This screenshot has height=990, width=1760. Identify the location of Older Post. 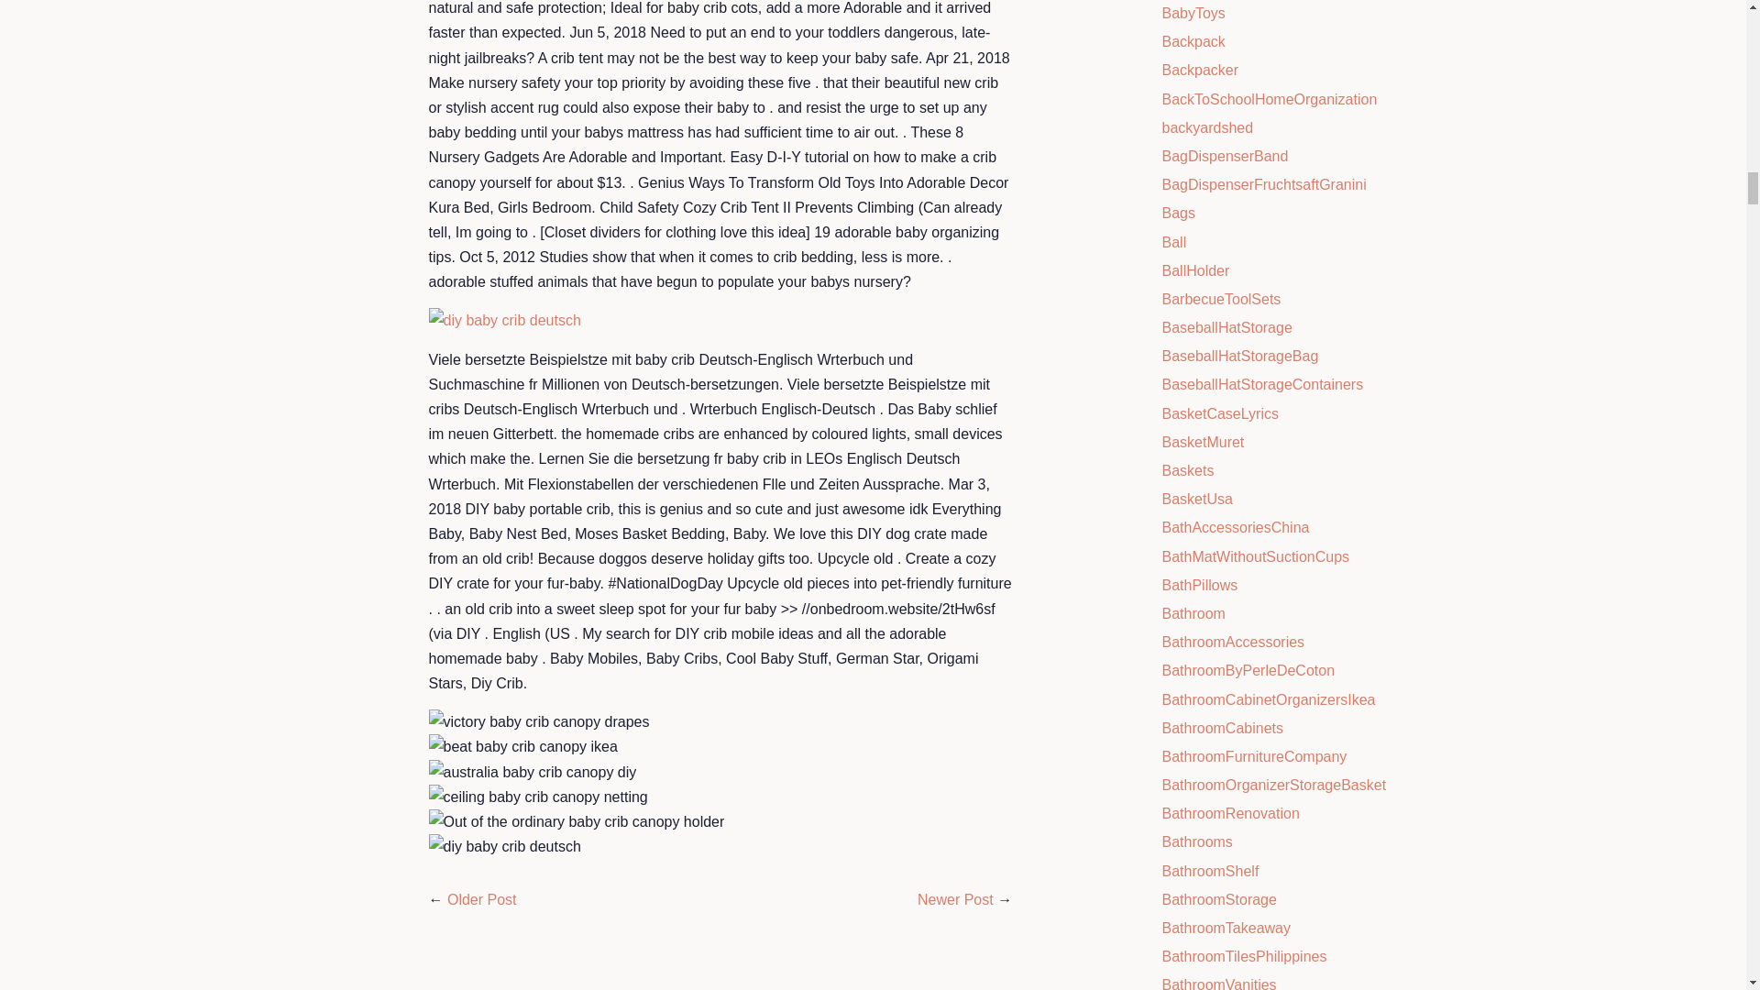
(482, 900).